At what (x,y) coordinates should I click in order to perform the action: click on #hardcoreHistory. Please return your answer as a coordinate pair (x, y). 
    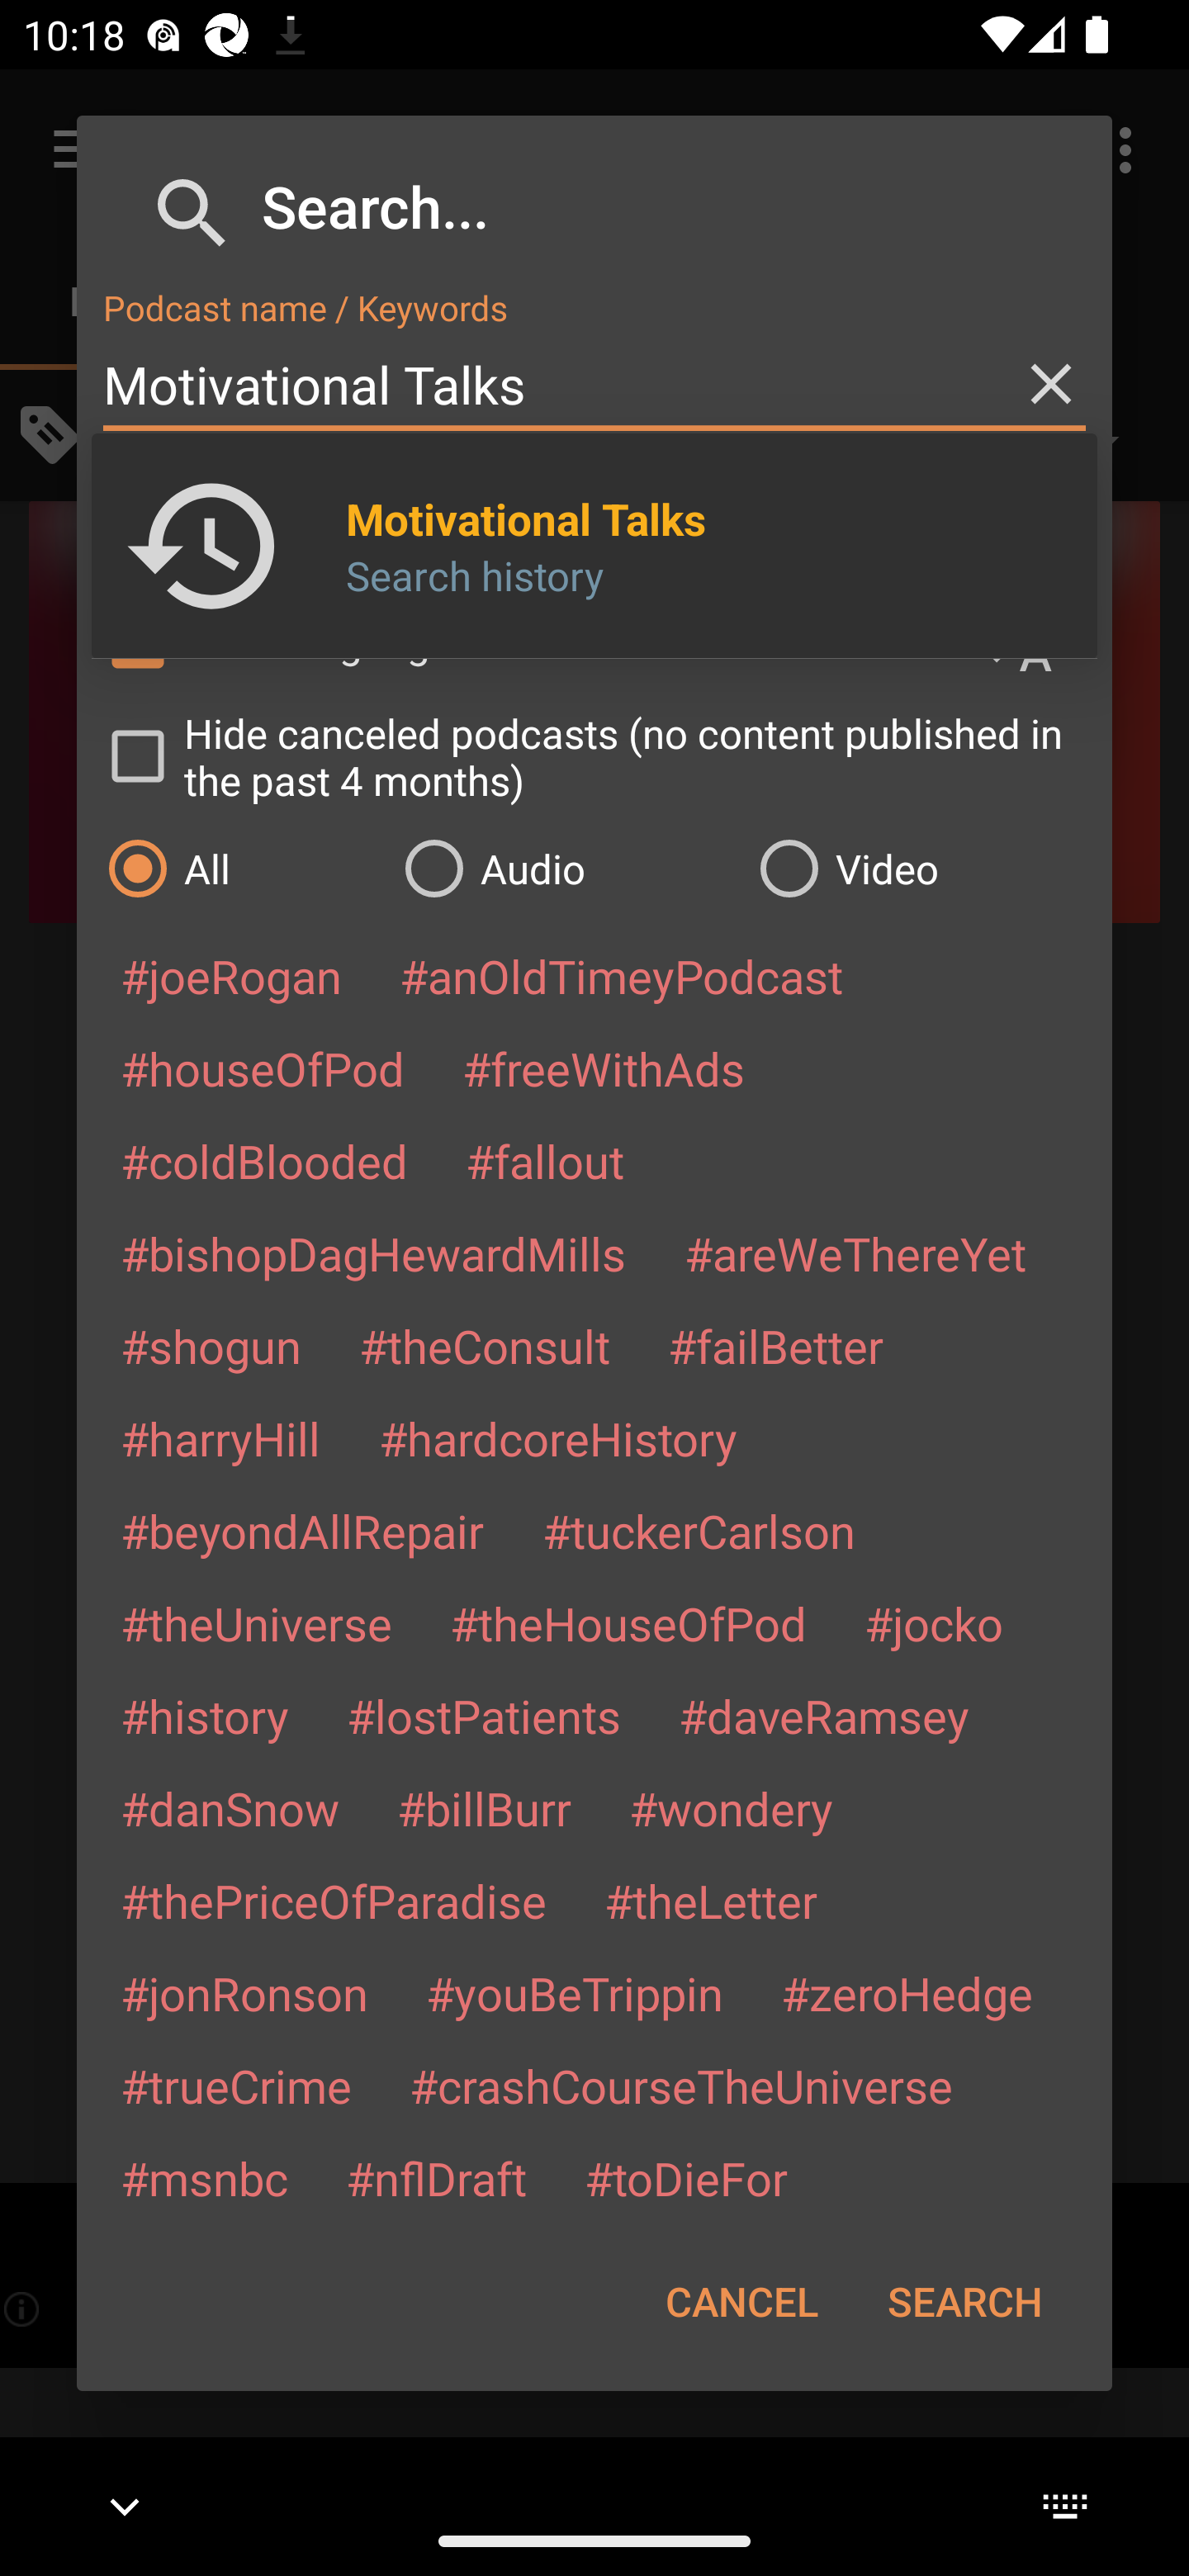
    Looking at the image, I should click on (558, 1438).